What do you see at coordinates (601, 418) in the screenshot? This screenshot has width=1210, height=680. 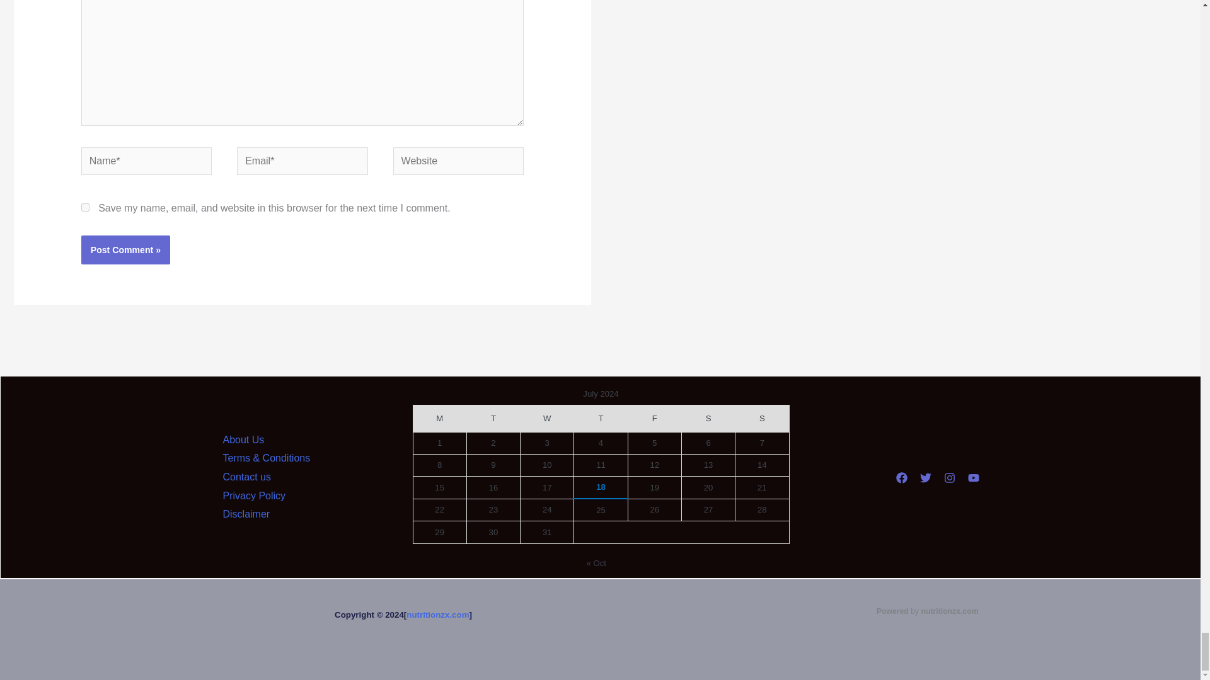 I see `Thursday` at bounding box center [601, 418].